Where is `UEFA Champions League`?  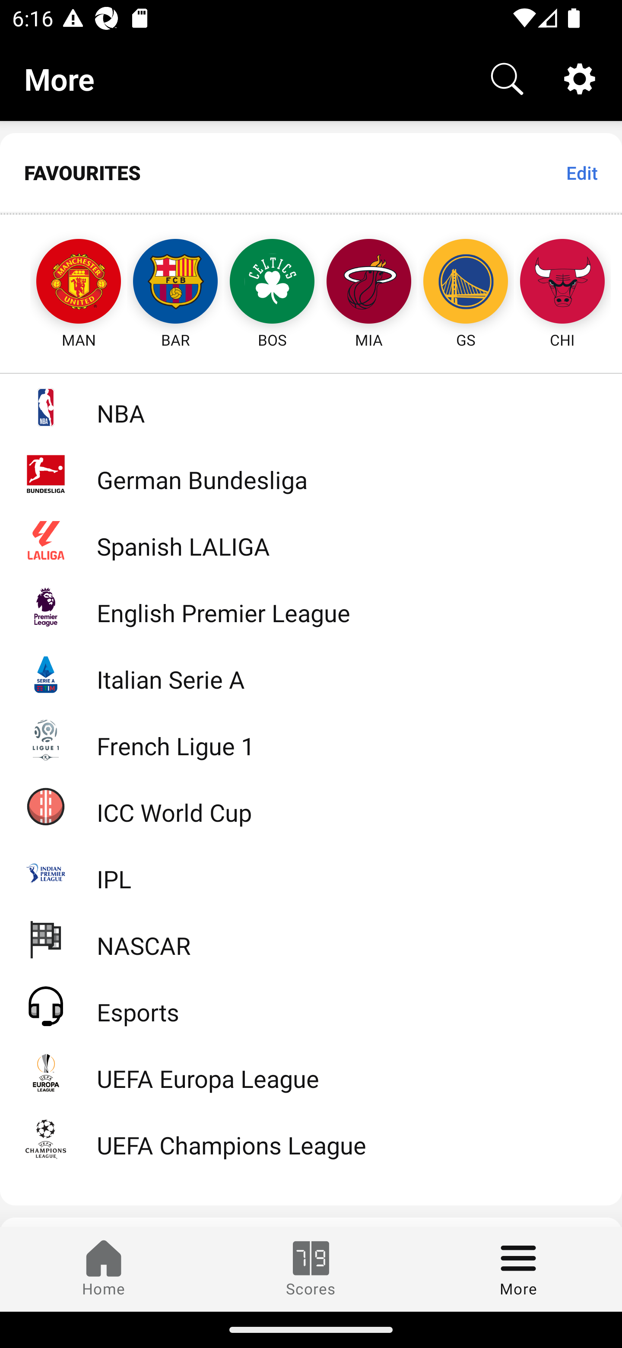 UEFA Champions League is located at coordinates (311, 1139).